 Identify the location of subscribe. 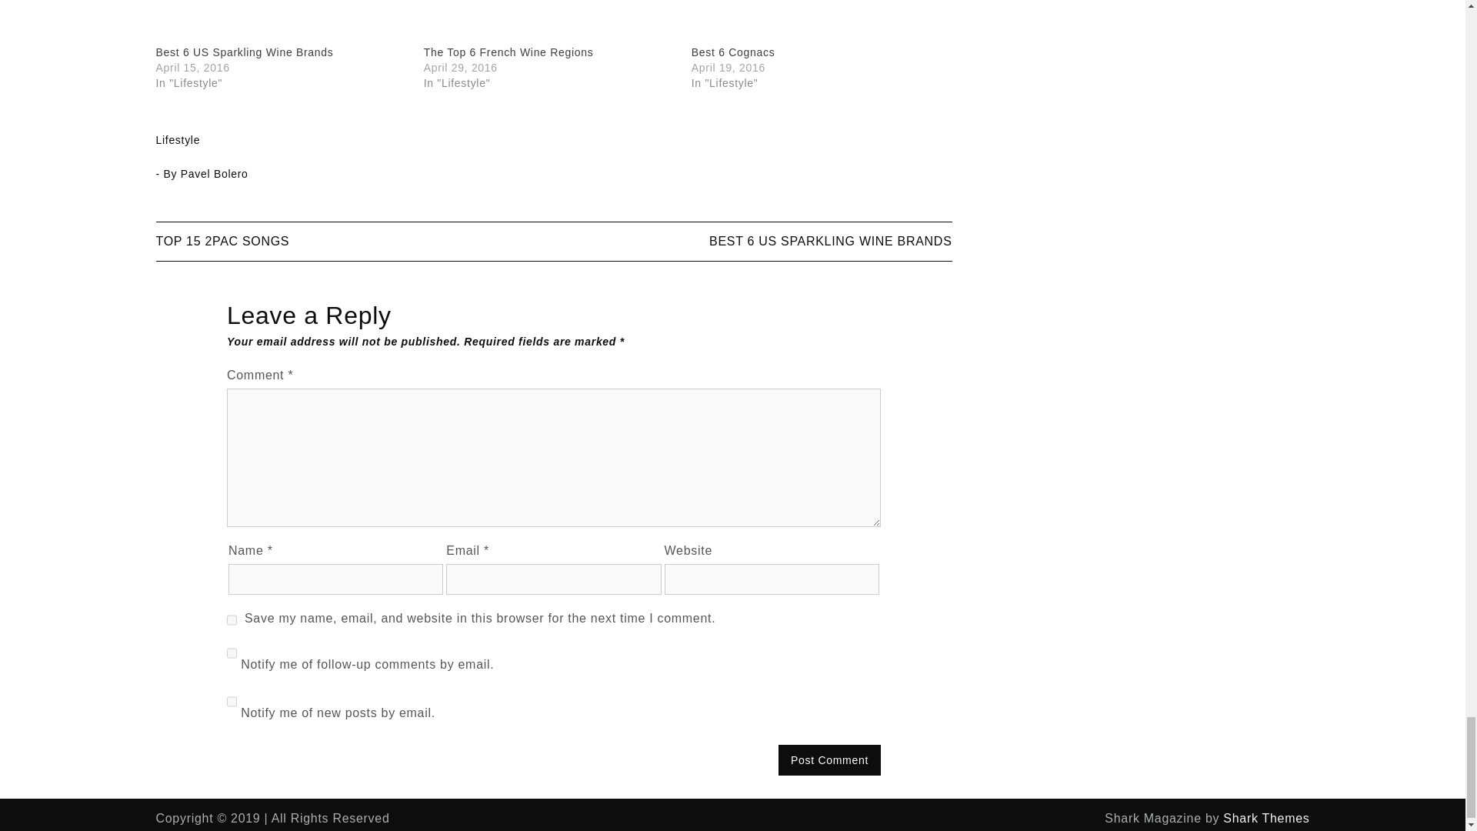
(232, 653).